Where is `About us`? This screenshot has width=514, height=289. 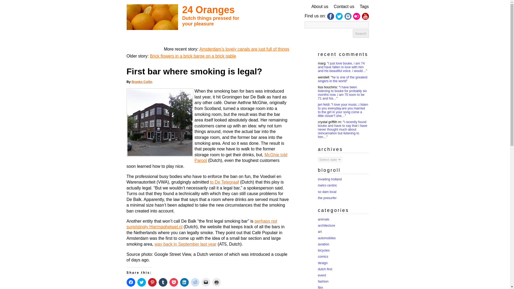 About us is located at coordinates (320, 6).